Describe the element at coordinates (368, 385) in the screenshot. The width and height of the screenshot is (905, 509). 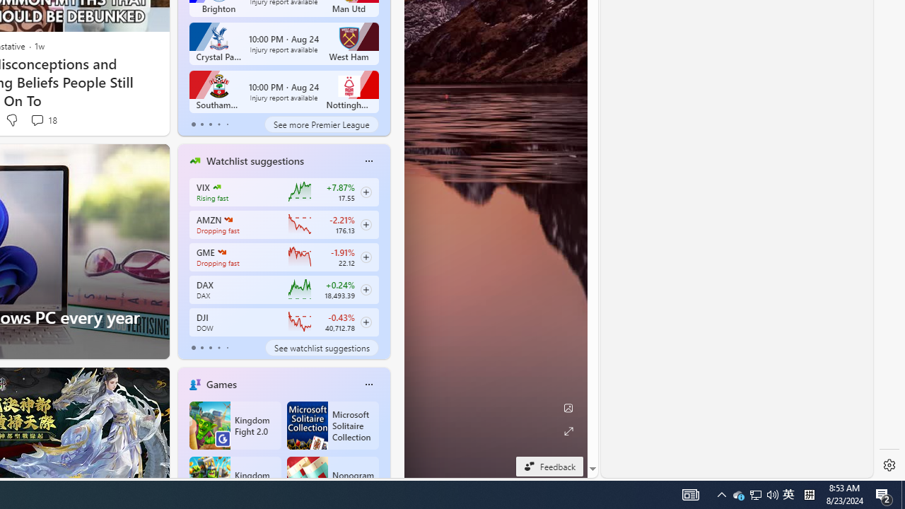
I see `More options` at that location.